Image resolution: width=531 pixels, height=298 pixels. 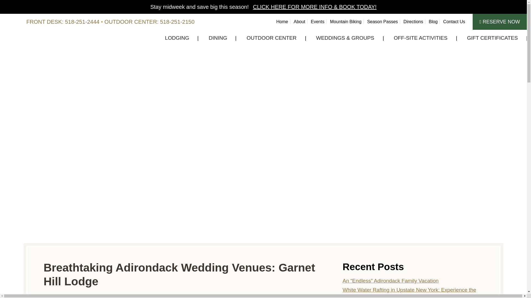 I want to click on DINING, so click(x=218, y=38).